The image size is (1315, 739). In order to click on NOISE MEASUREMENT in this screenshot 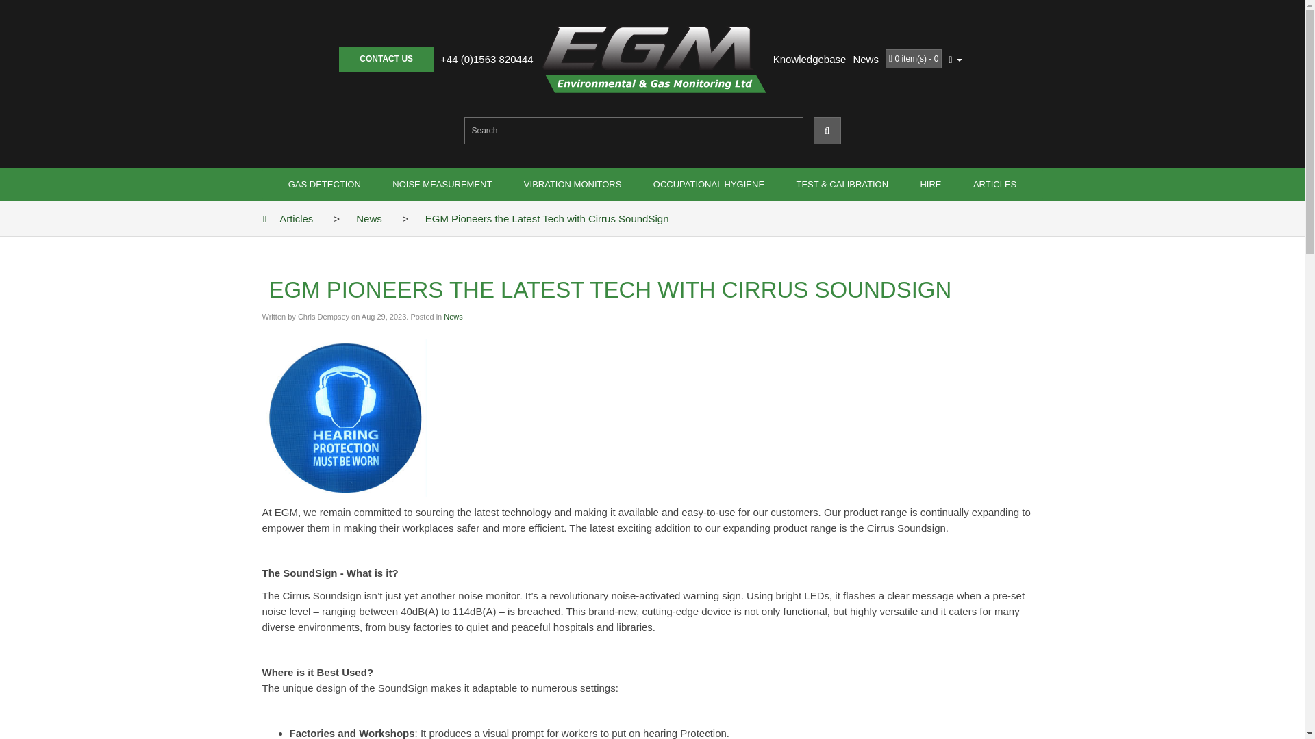, I will do `click(442, 185)`.